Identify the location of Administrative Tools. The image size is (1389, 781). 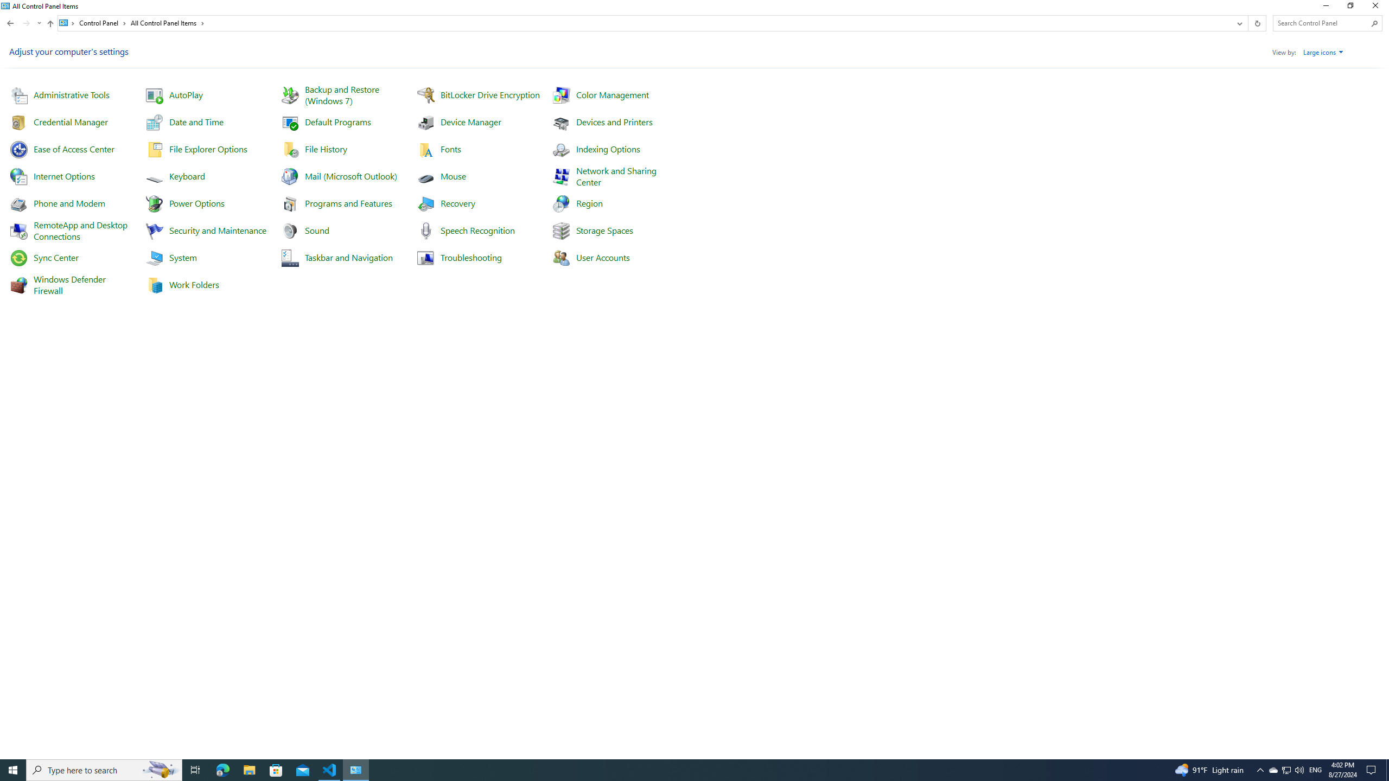
(71, 94).